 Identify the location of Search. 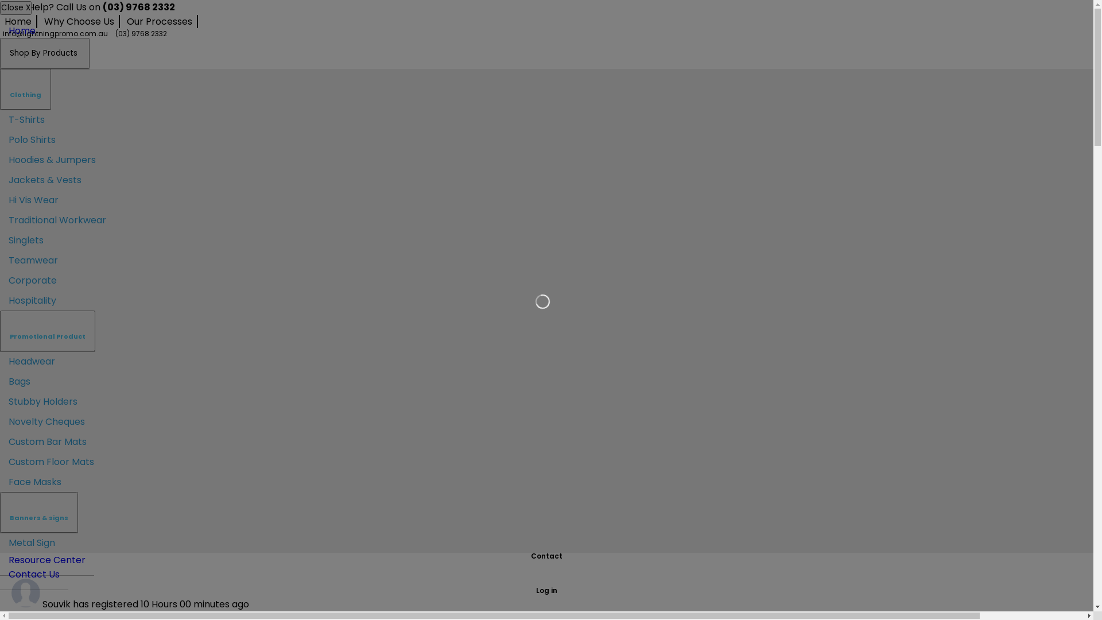
(1077, 478).